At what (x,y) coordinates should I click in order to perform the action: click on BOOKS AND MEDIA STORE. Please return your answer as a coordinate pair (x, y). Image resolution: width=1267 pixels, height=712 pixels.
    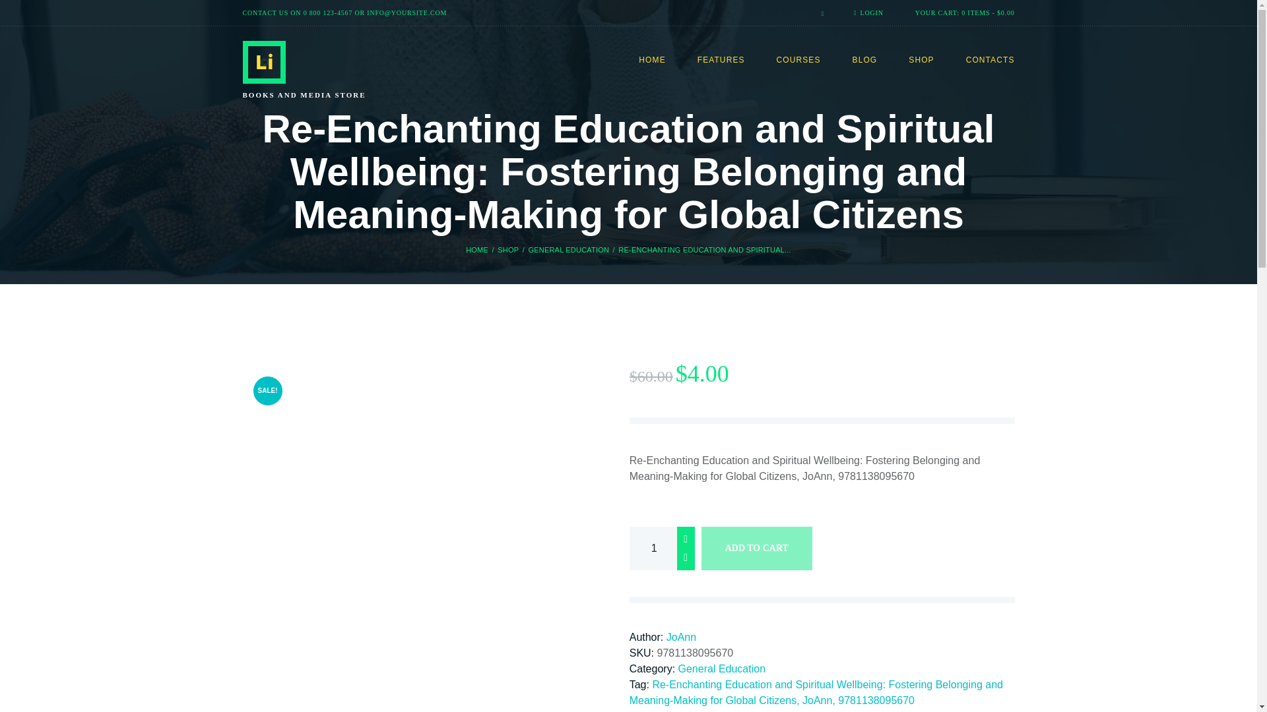
    Looking at the image, I should click on (320, 71).